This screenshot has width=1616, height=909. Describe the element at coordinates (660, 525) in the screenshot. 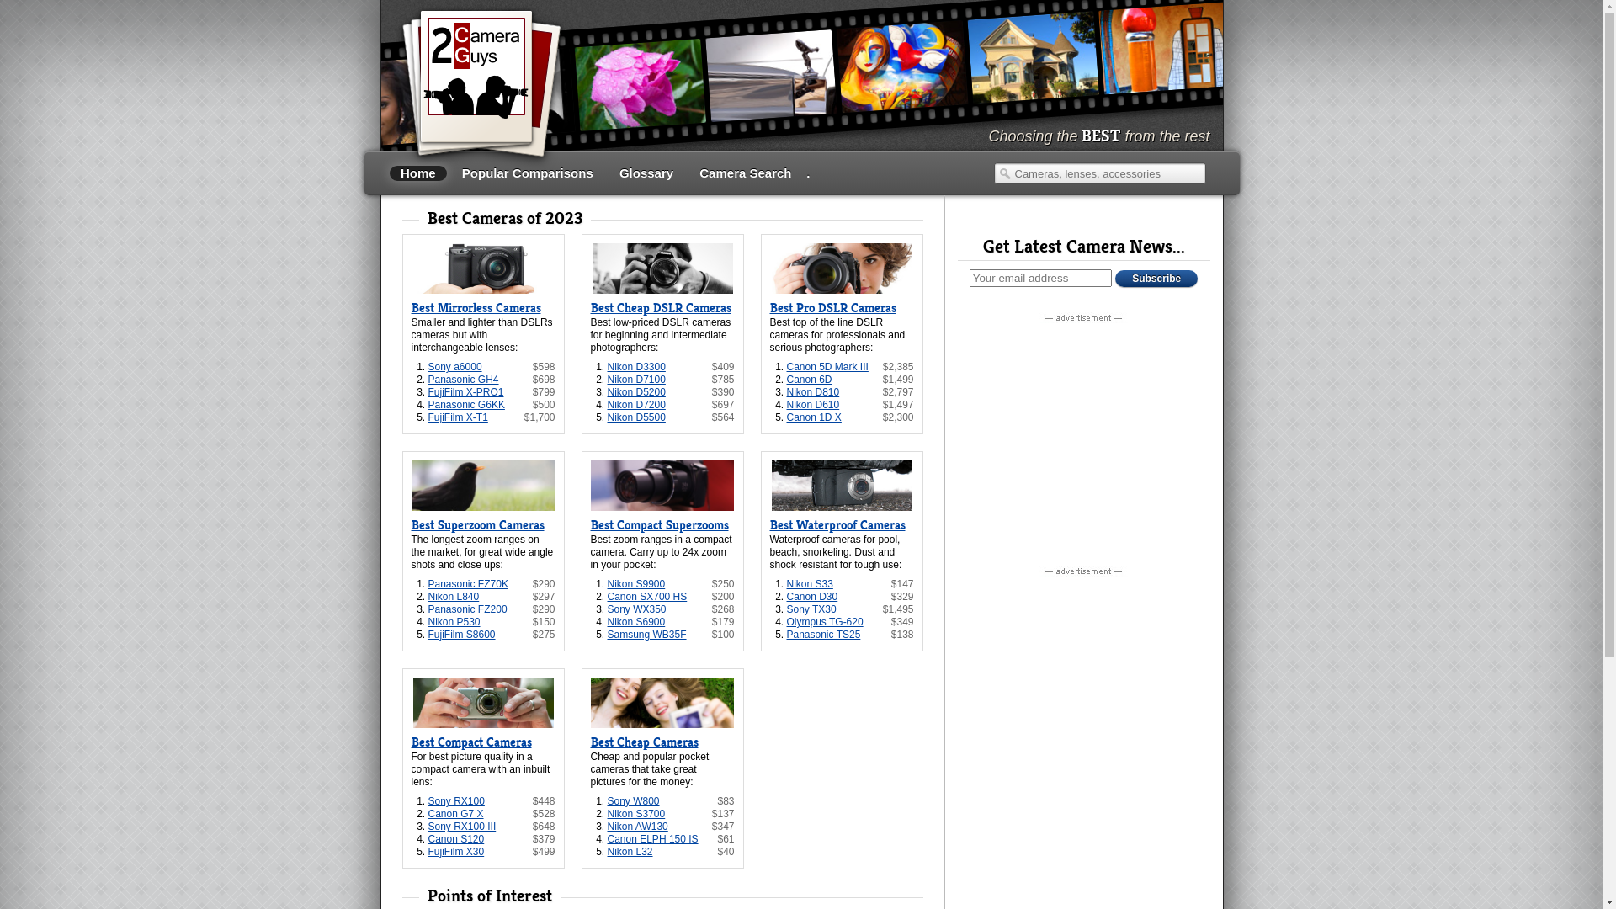

I see `Best Compact Superzooms` at that location.